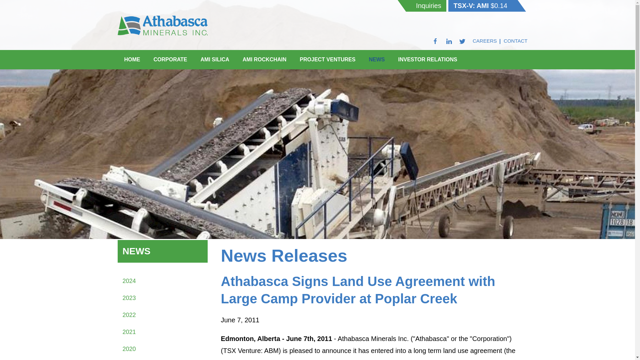  I want to click on CORPORATE, so click(170, 59).